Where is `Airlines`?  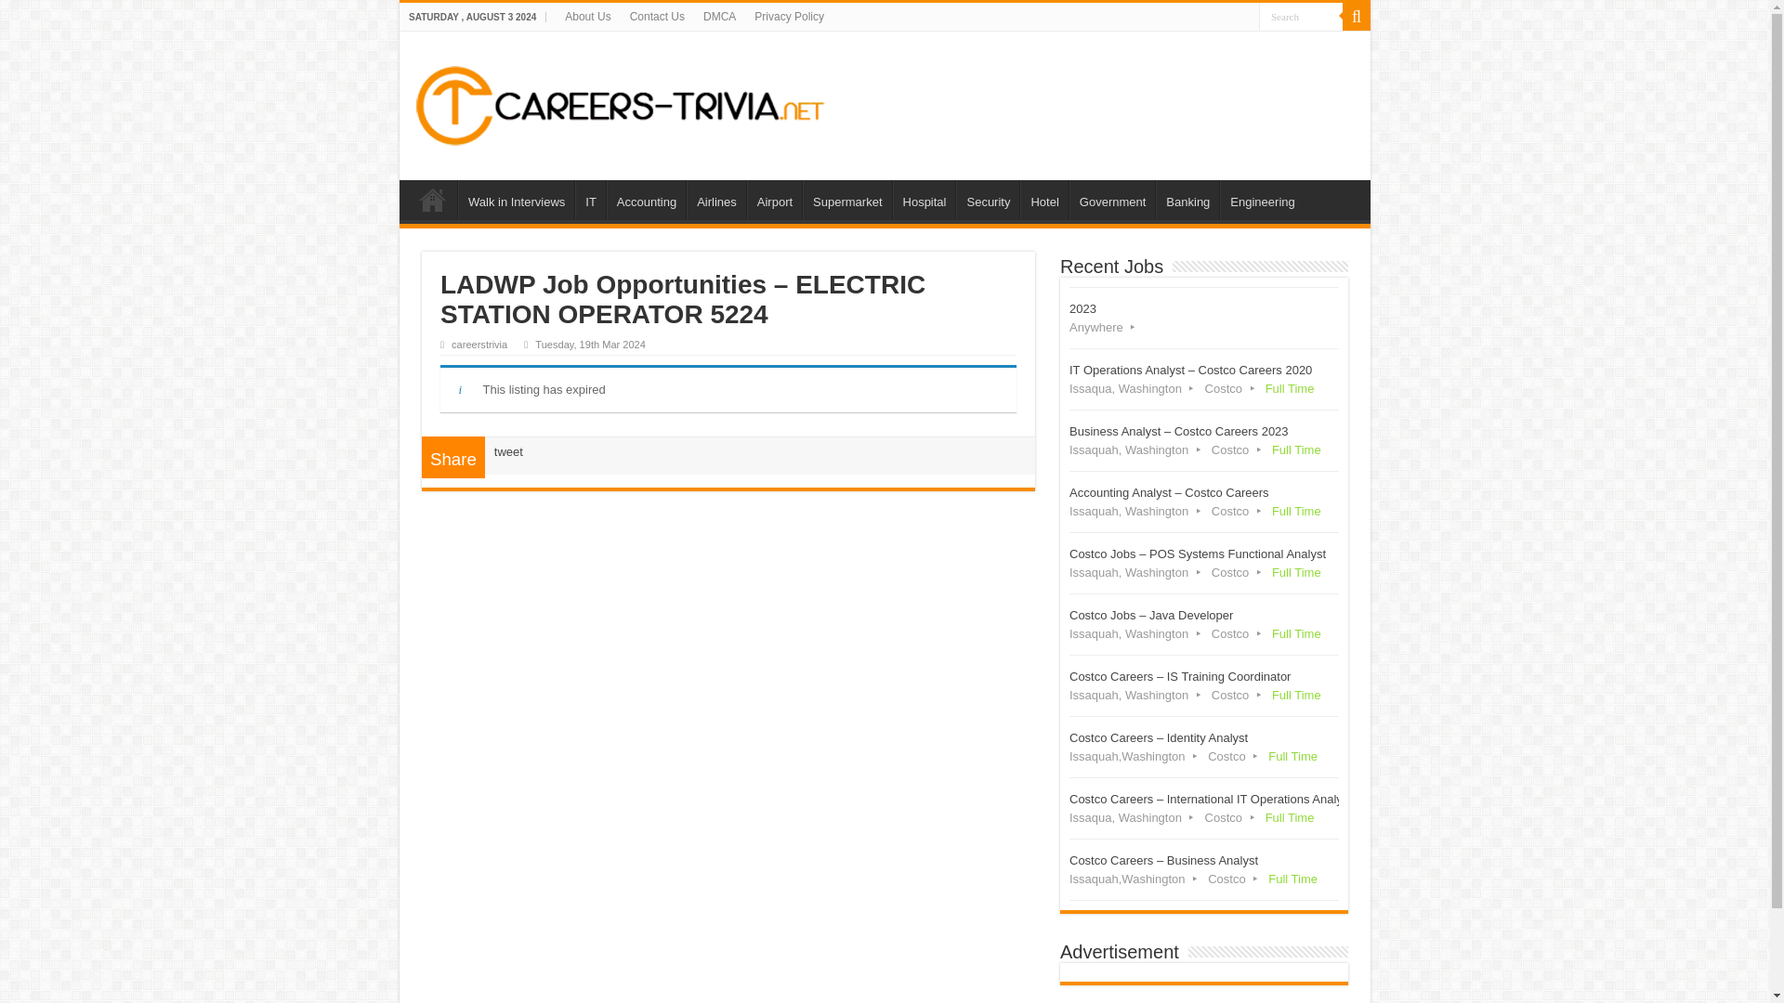
Airlines is located at coordinates (715, 200).